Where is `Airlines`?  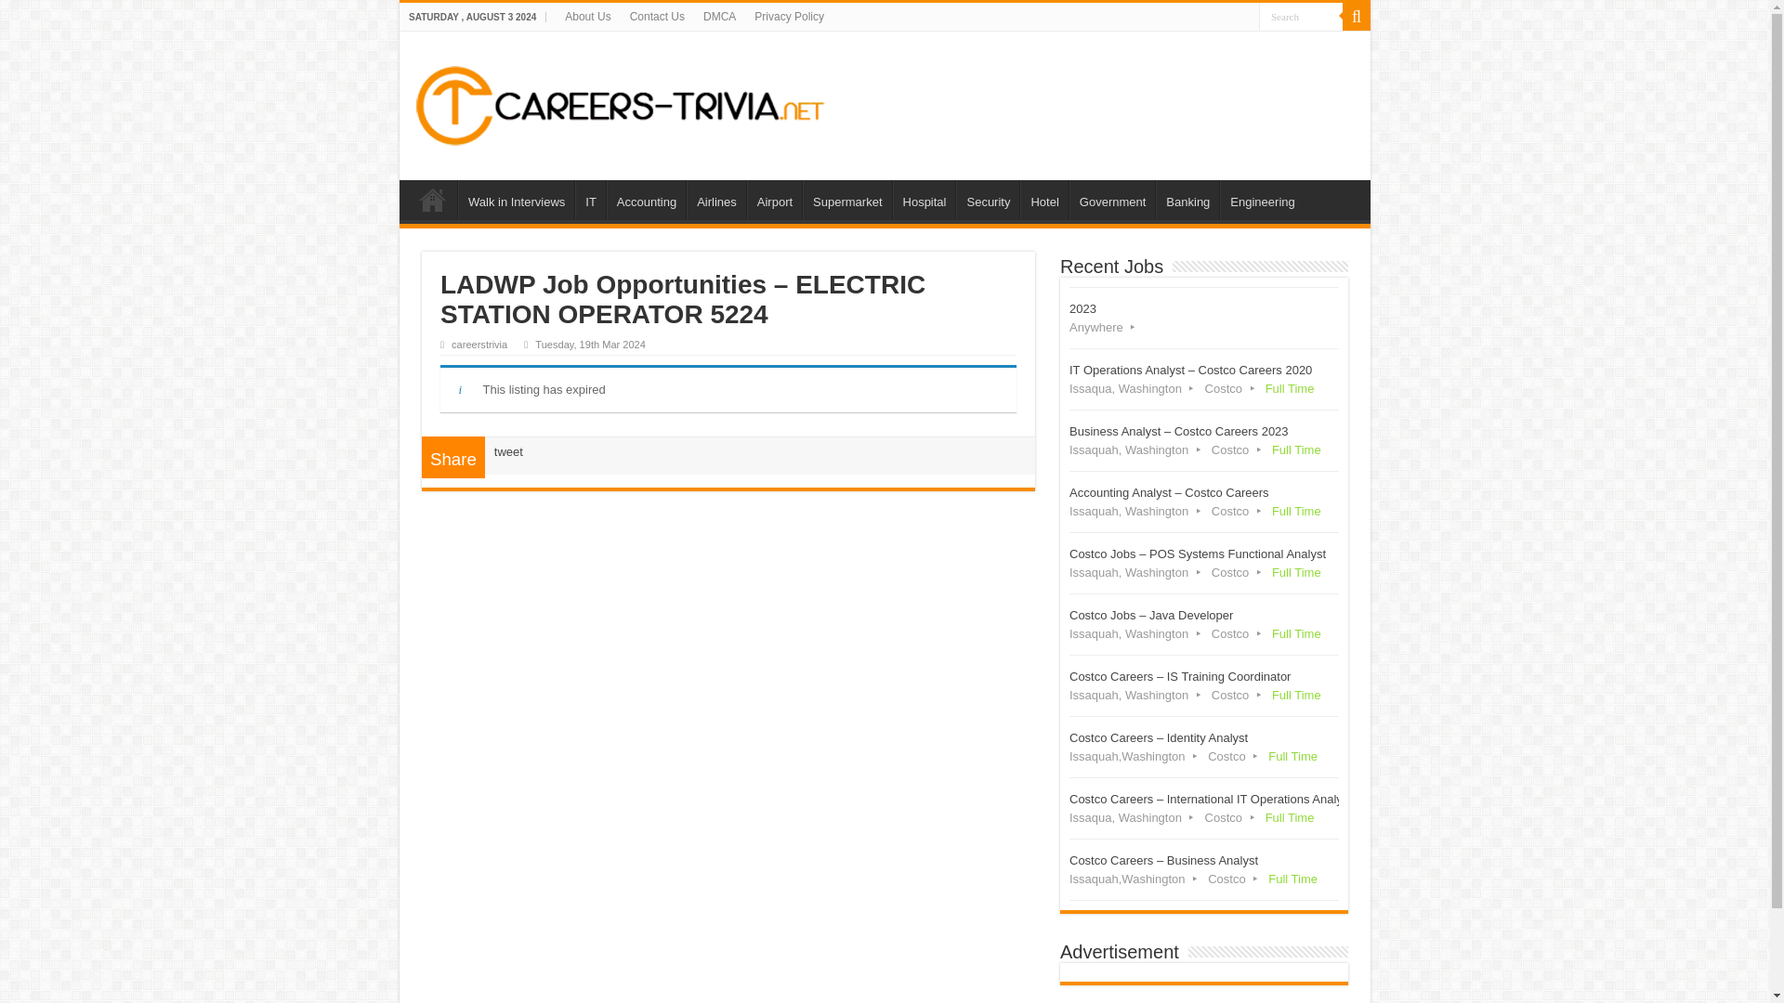
Airlines is located at coordinates (715, 200).